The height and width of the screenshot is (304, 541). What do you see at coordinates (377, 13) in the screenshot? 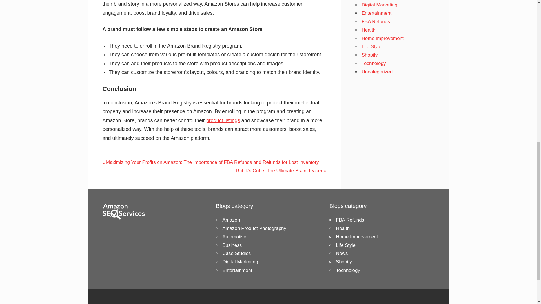
I see `Entertainment` at bounding box center [377, 13].